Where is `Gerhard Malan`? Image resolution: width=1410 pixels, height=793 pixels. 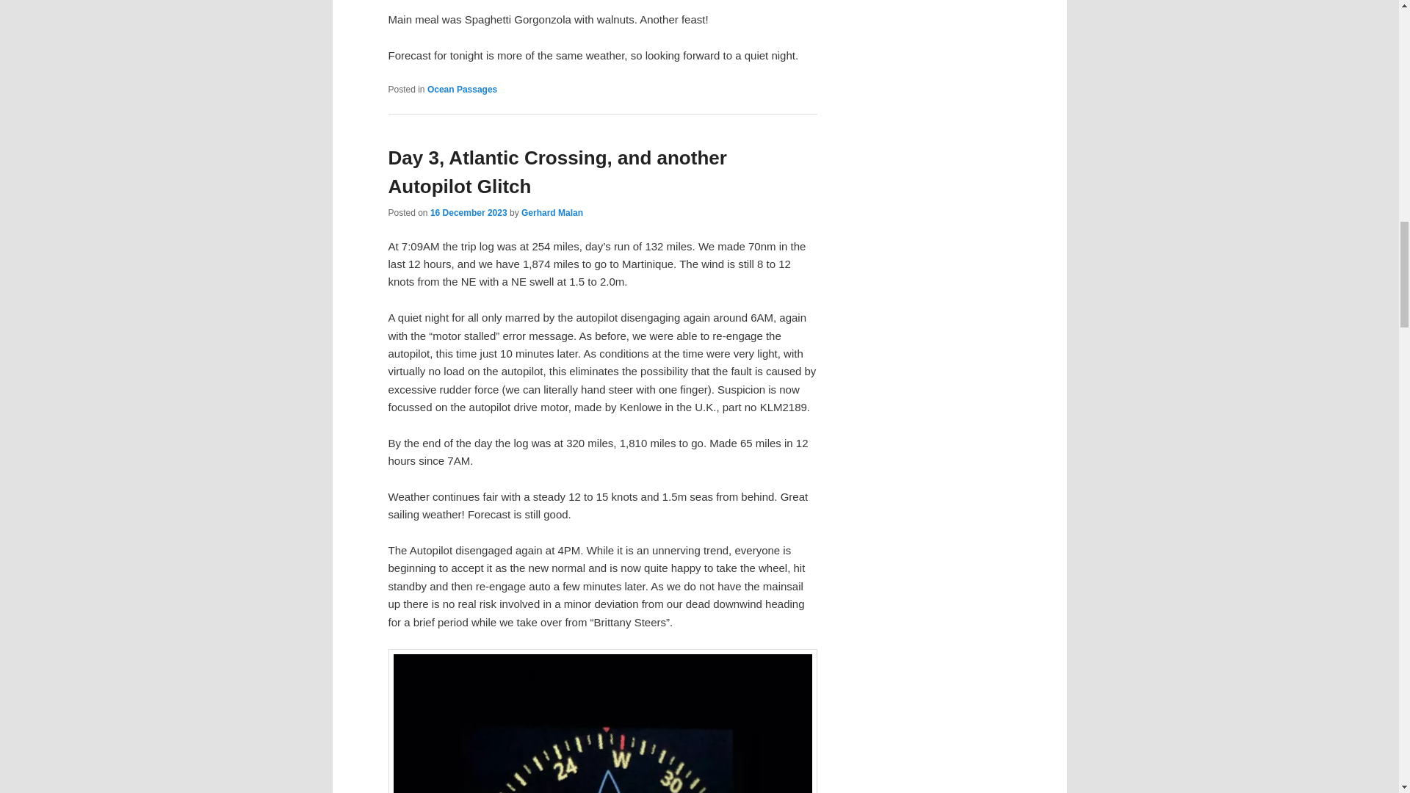 Gerhard Malan is located at coordinates (552, 213).